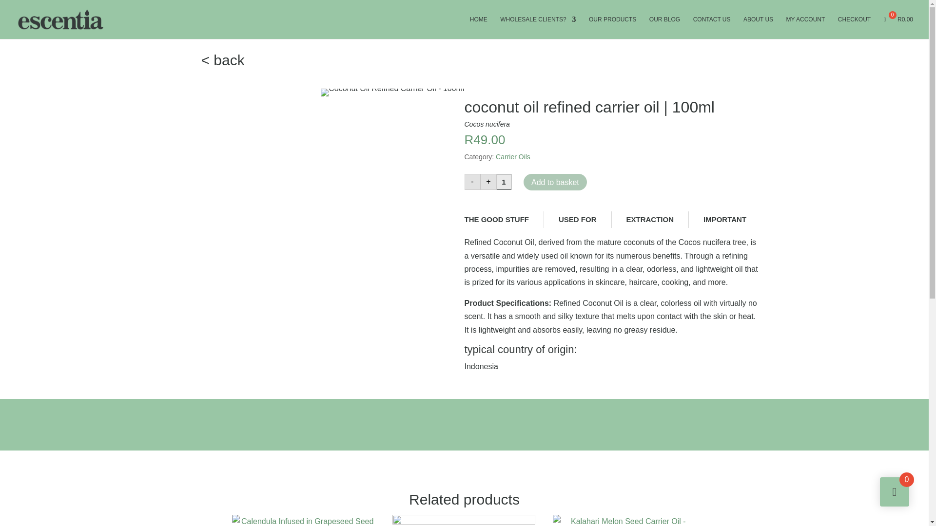 This screenshot has height=526, width=936. What do you see at coordinates (665, 27) in the screenshot?
I see `OUR BLOG` at bounding box center [665, 27].